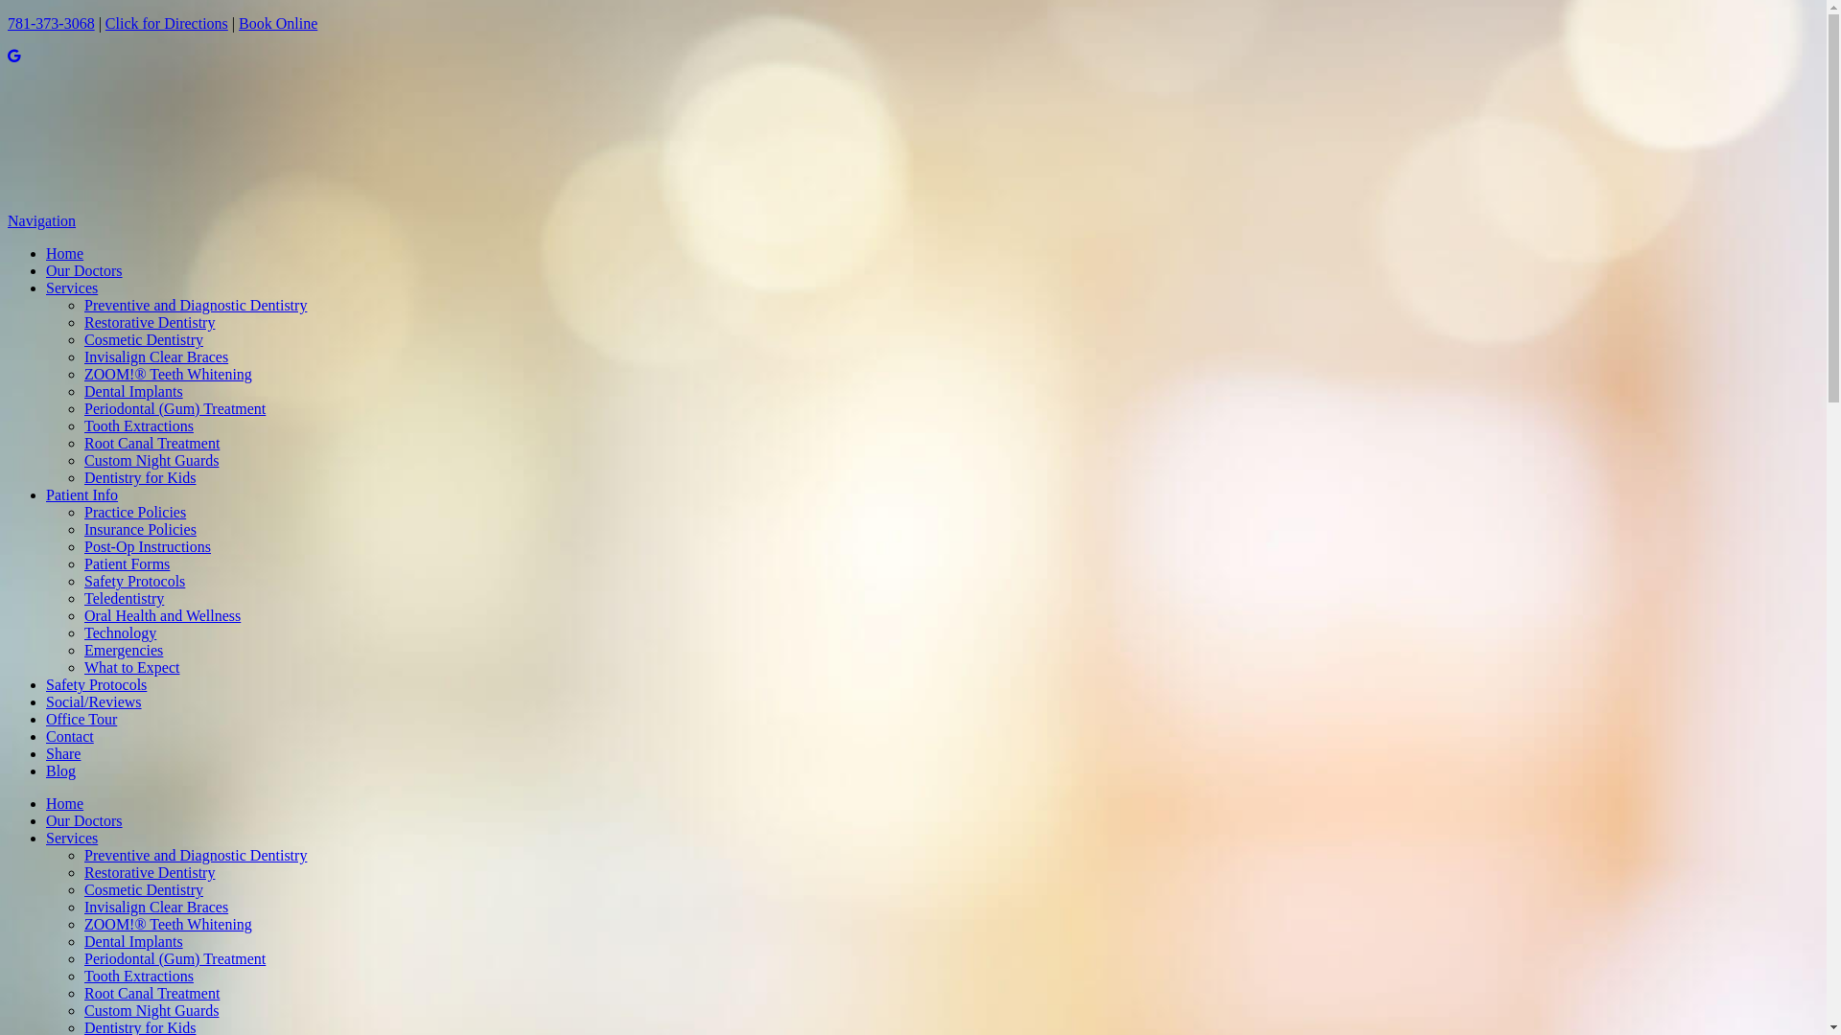  I want to click on Custom Night Guards, so click(151, 460).